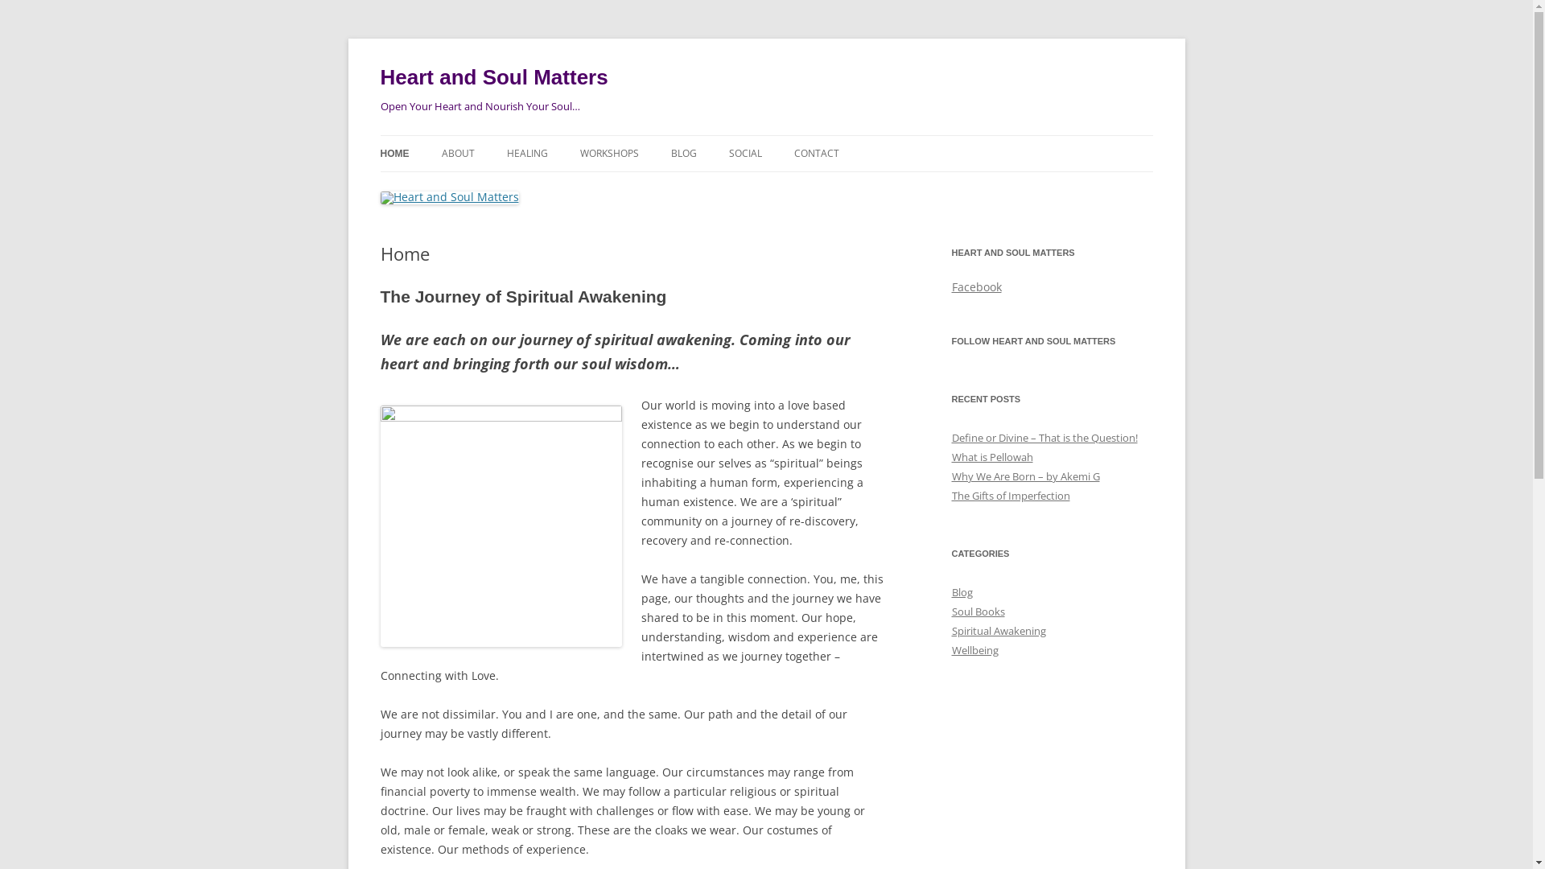 The image size is (1545, 869). Describe the element at coordinates (745, 154) in the screenshot. I see `SOCIAL` at that location.